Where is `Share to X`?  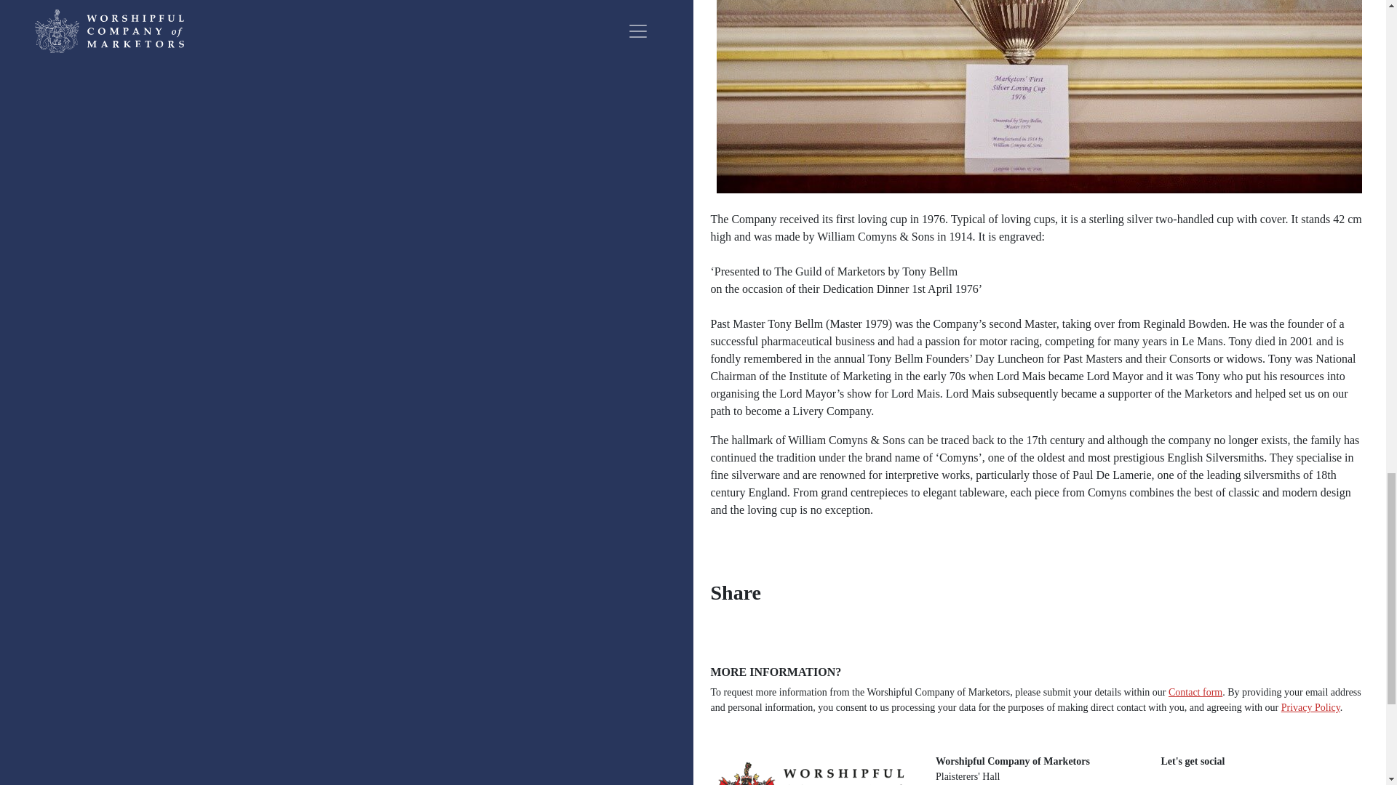
Share to X is located at coordinates (896, 595).